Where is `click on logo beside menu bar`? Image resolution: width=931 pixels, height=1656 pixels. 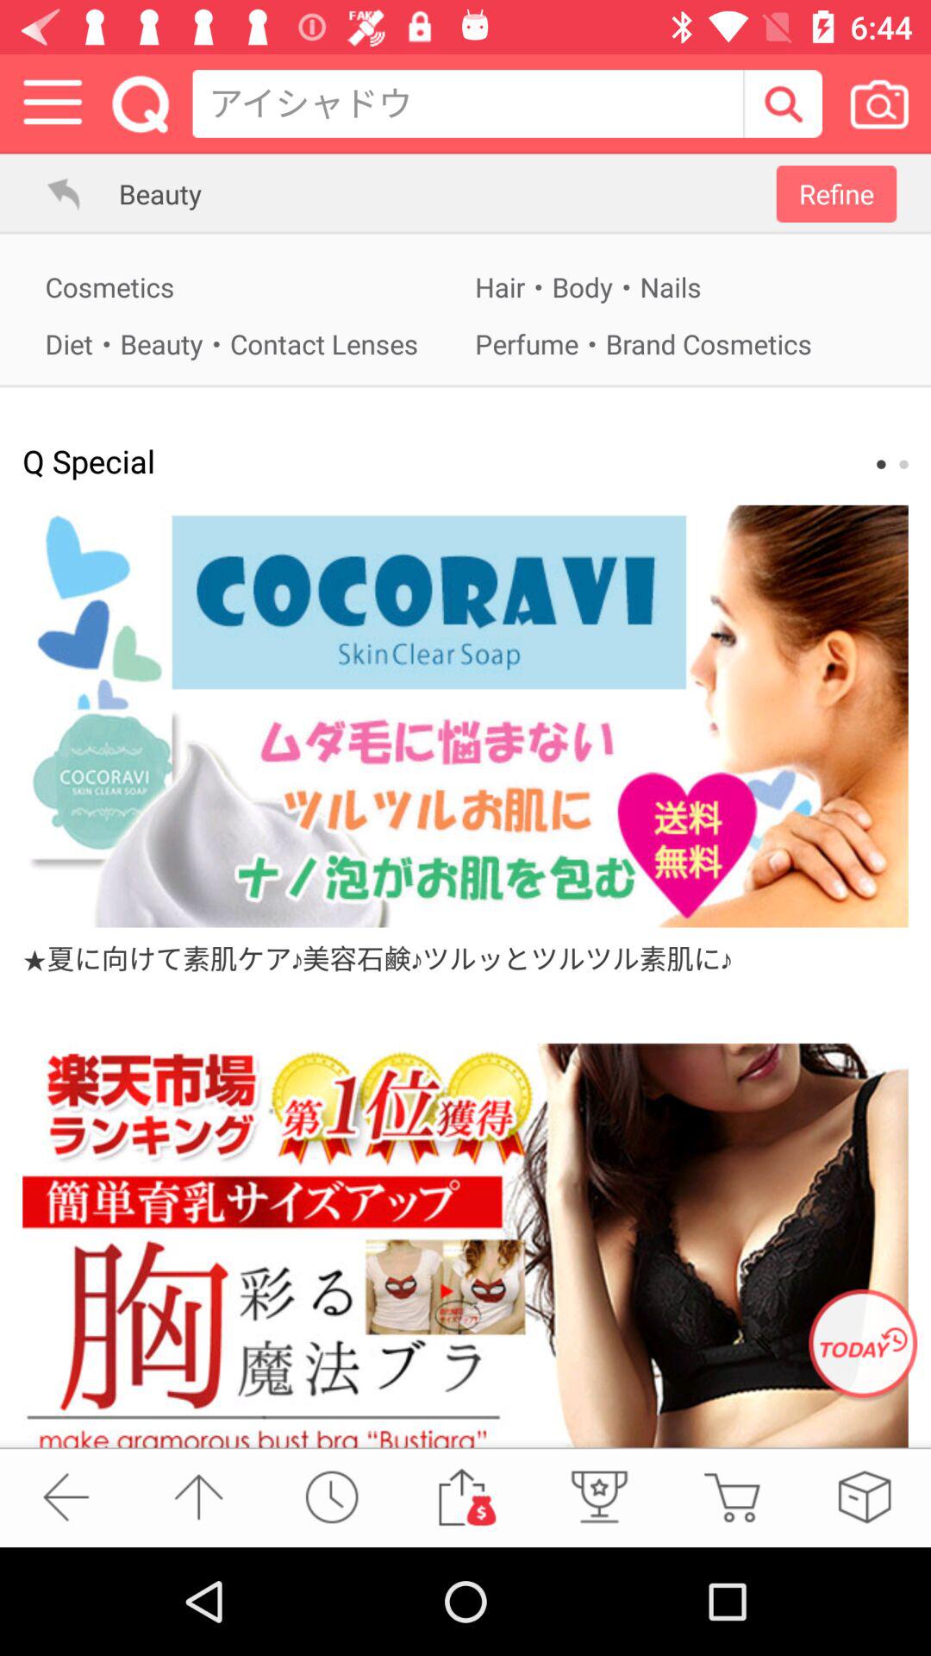
click on logo beside menu bar is located at coordinates (141, 103).